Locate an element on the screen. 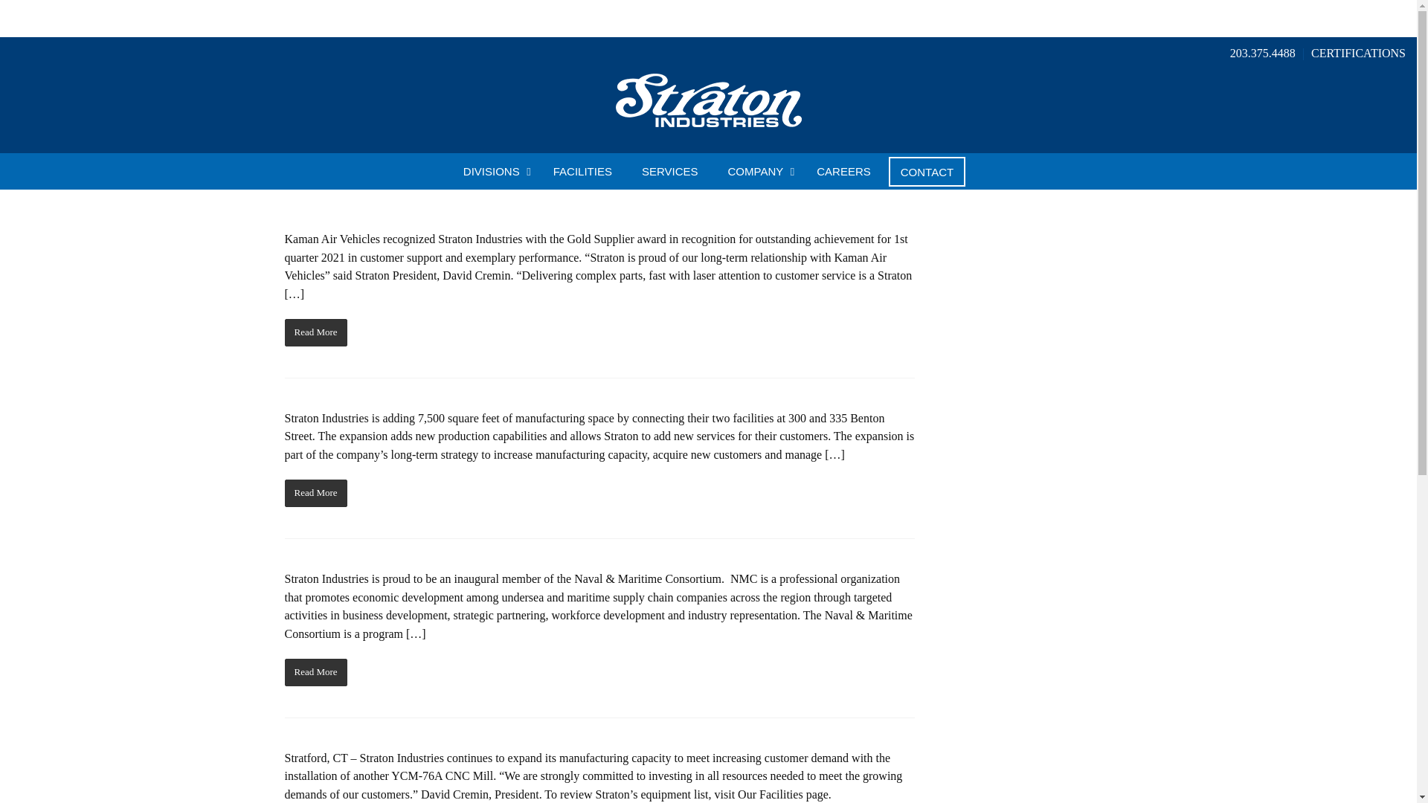 This screenshot has height=803, width=1428. DIVISIONS is located at coordinates (707, 171).